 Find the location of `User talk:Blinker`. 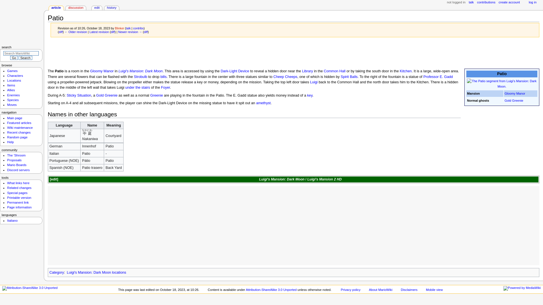

User talk:Blinker is located at coordinates (128, 28).